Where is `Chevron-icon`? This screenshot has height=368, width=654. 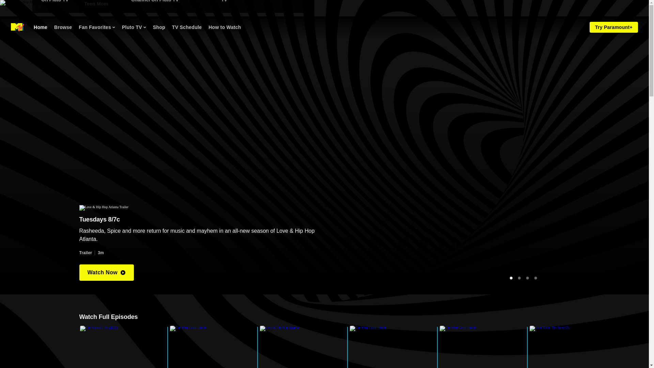
Chevron-icon is located at coordinates (172, 3).